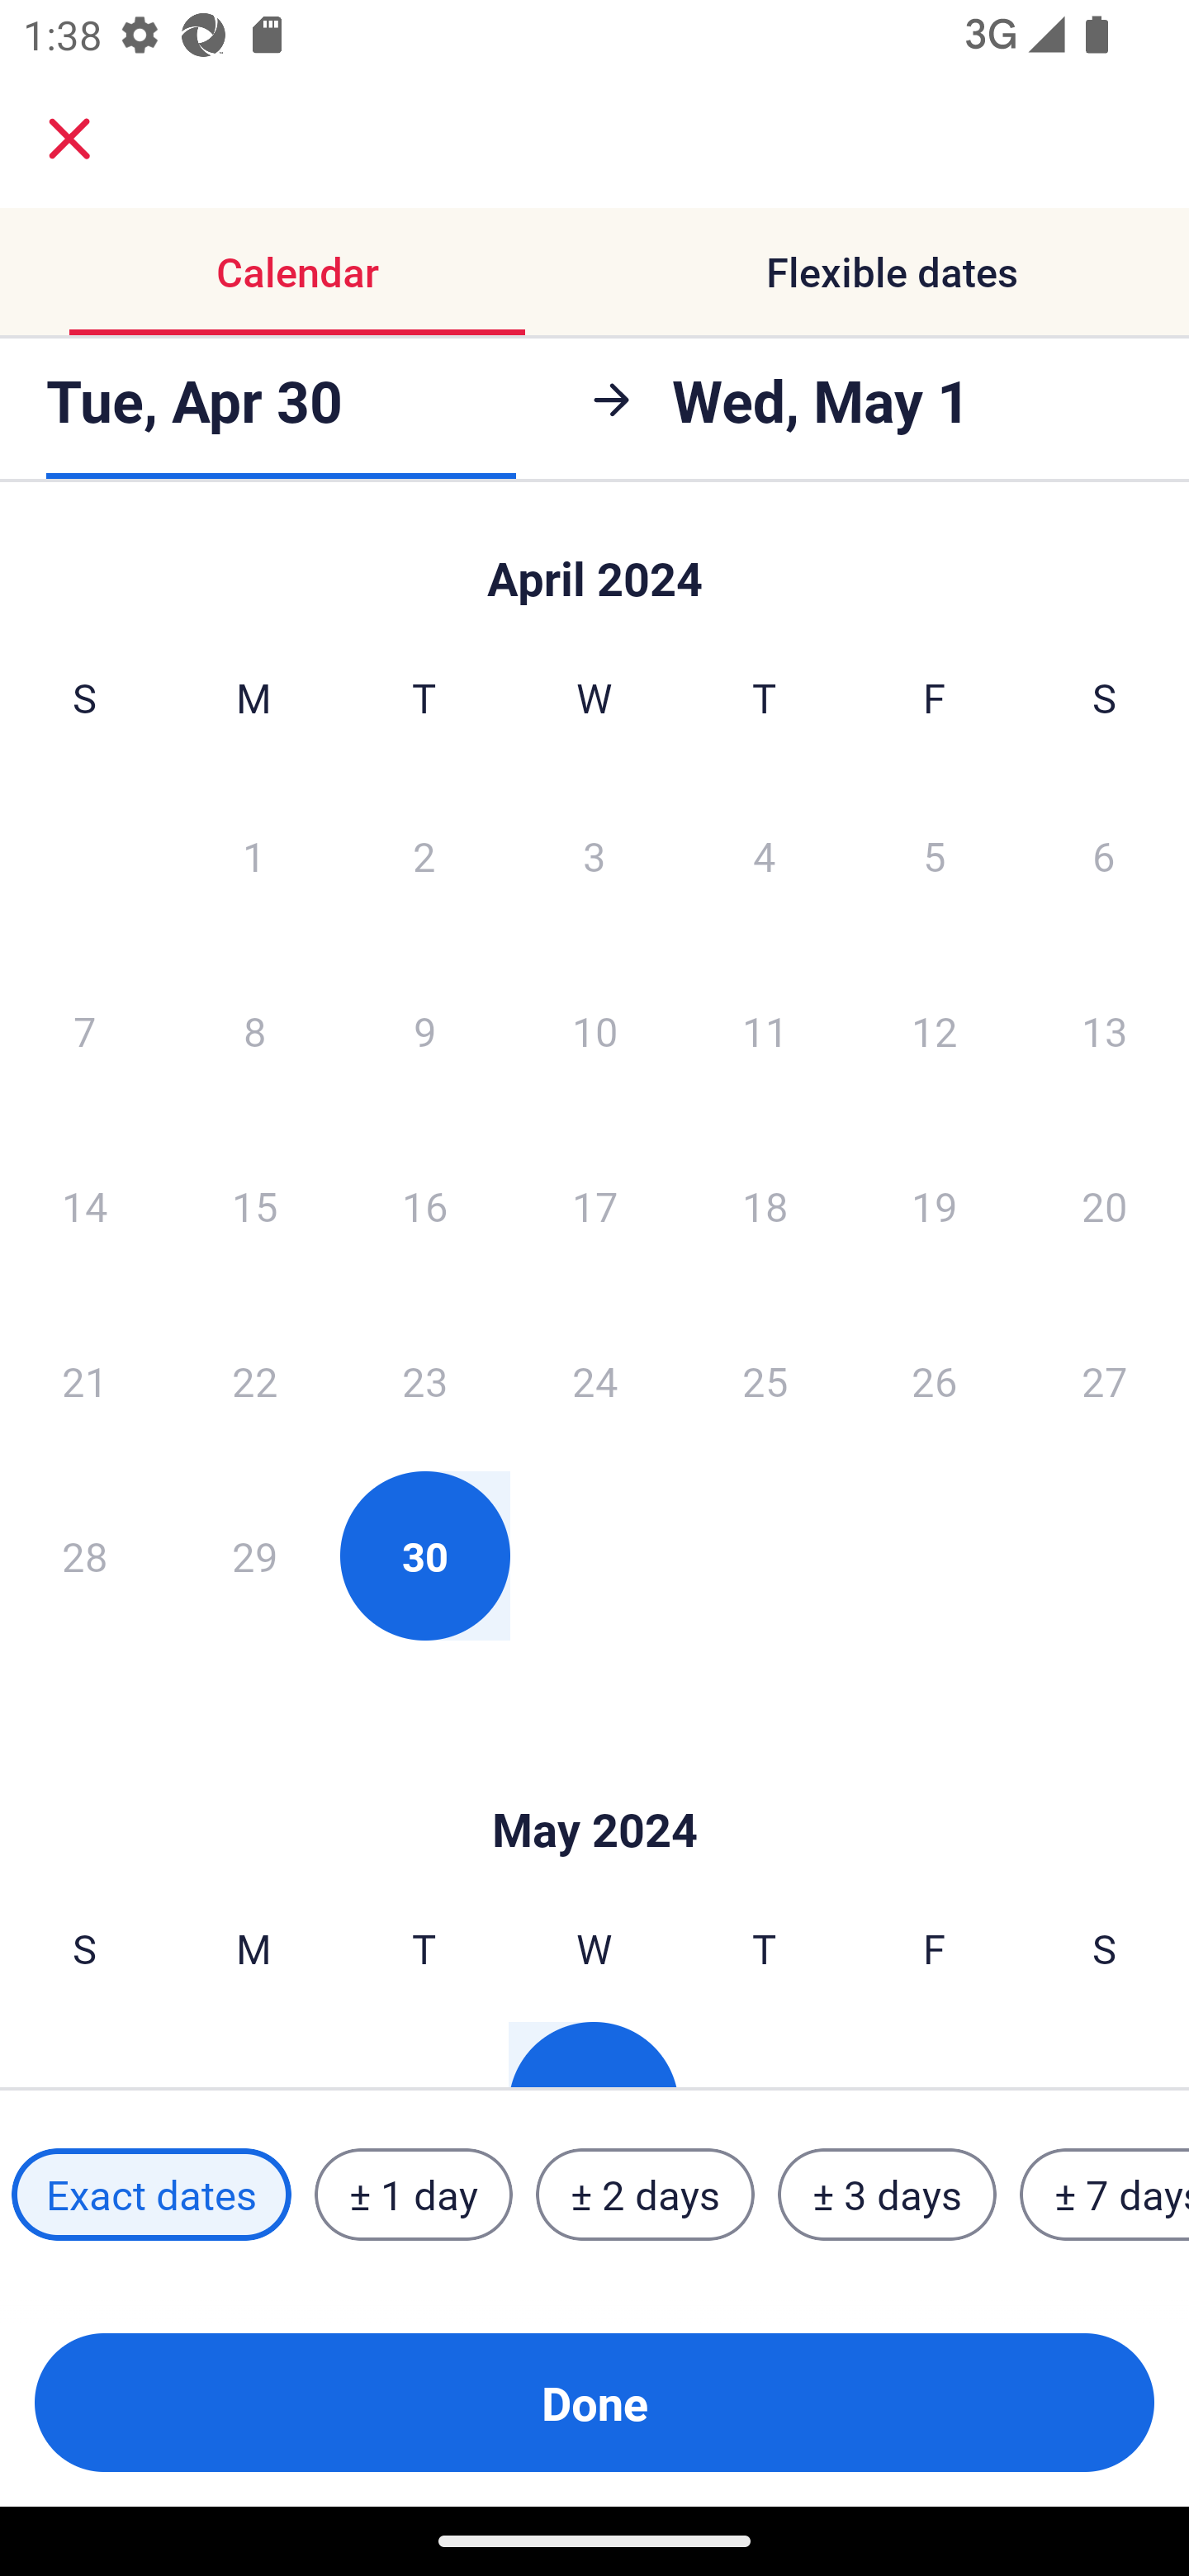 This screenshot has height=2576, width=1189. What do you see at coordinates (1105, 1380) in the screenshot?
I see `27 Saturday, April 27, 2024` at bounding box center [1105, 1380].